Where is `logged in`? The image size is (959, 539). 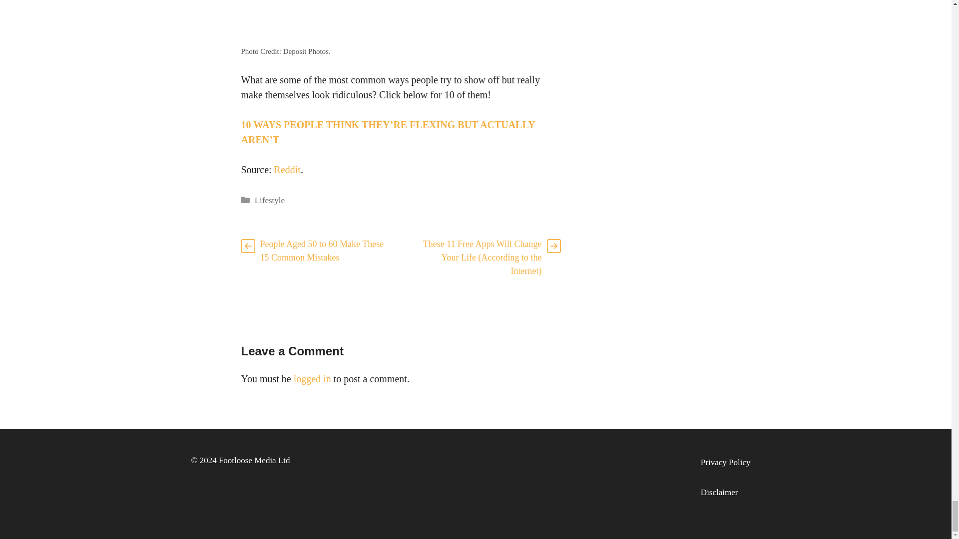 logged in is located at coordinates (312, 379).